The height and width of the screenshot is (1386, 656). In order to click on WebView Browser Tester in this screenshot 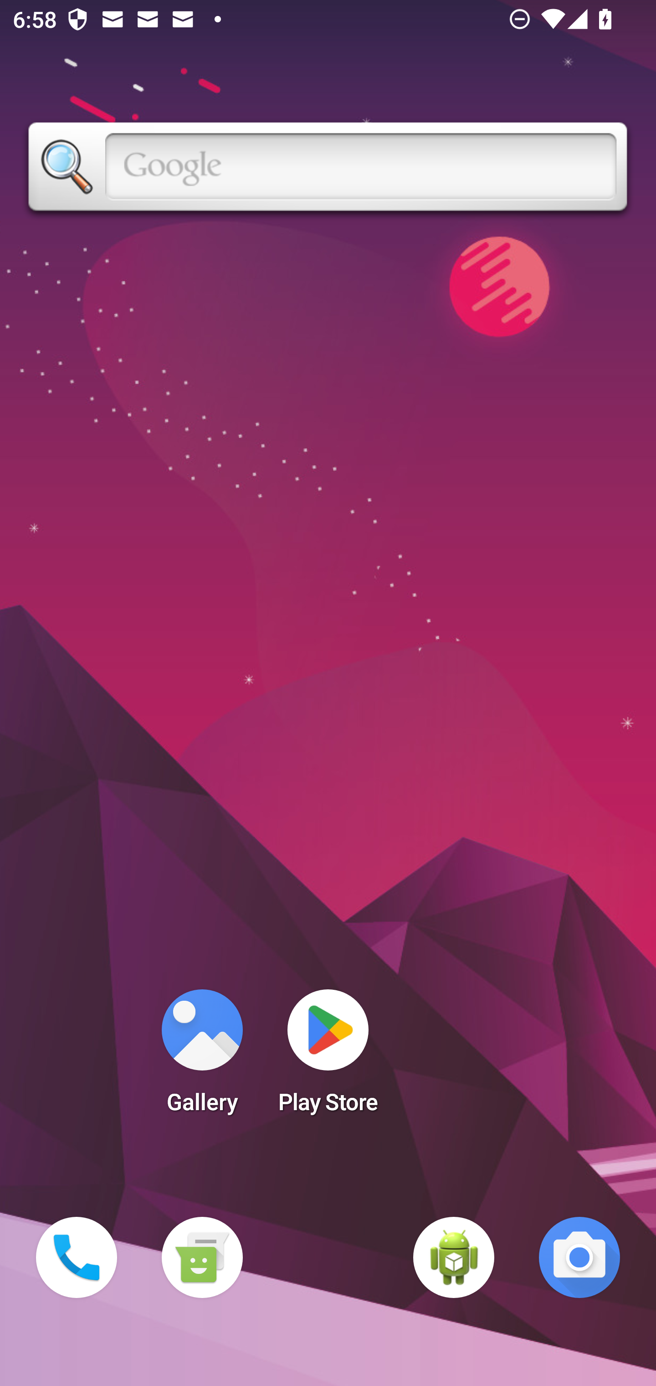, I will do `click(454, 1257)`.